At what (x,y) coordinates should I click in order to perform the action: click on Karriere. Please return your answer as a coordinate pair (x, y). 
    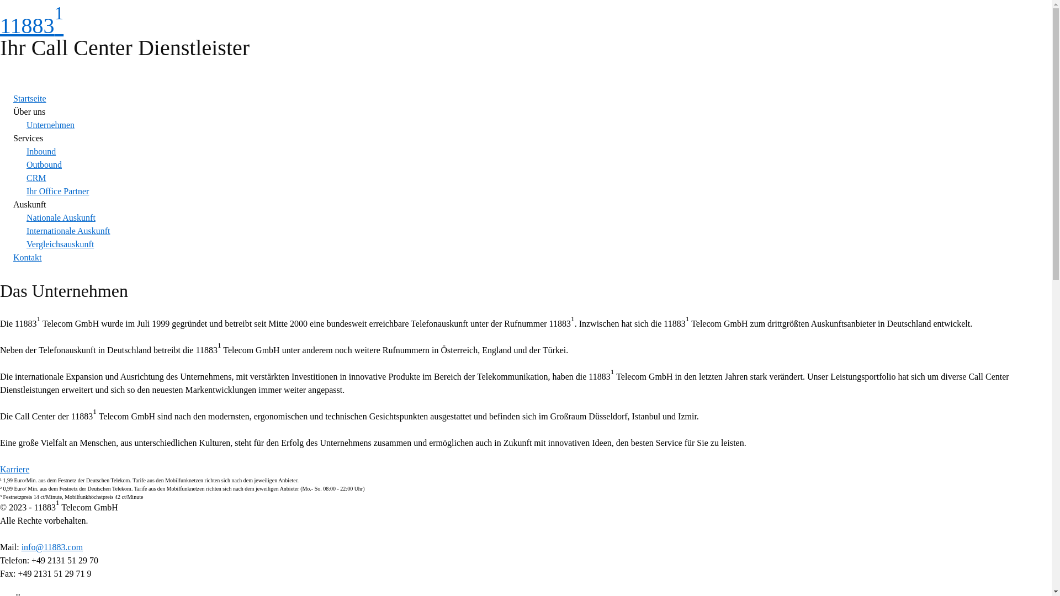
    Looking at the image, I should click on (14, 469).